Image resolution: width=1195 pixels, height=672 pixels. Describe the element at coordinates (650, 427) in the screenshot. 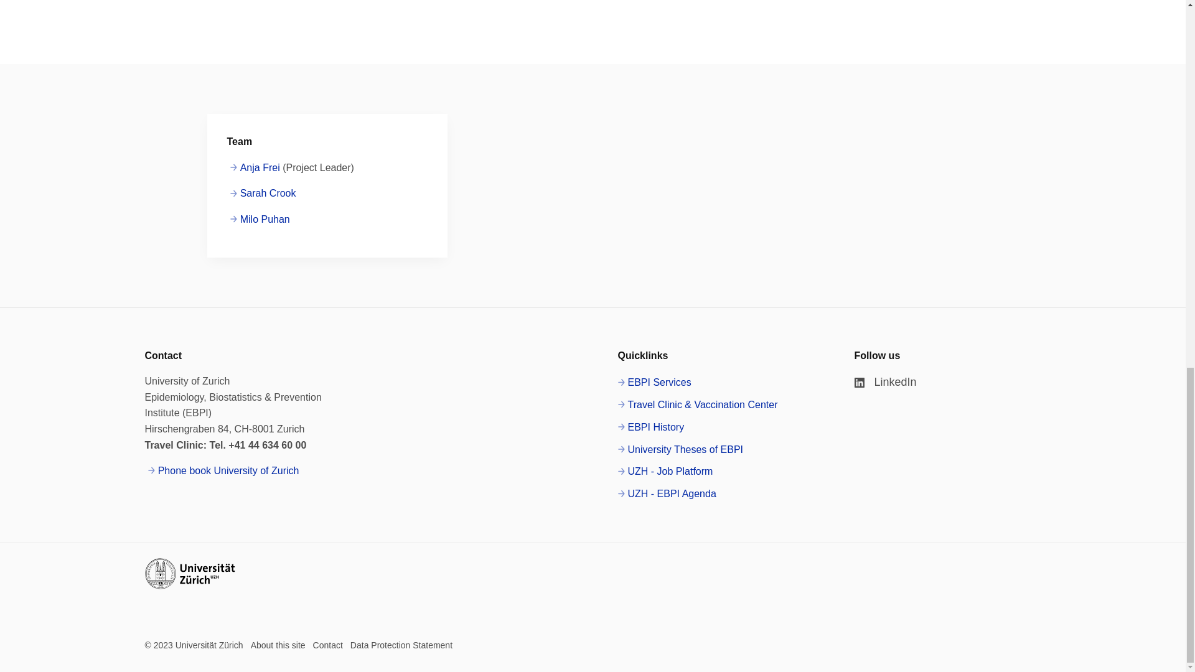

I see `EBPI History` at that location.